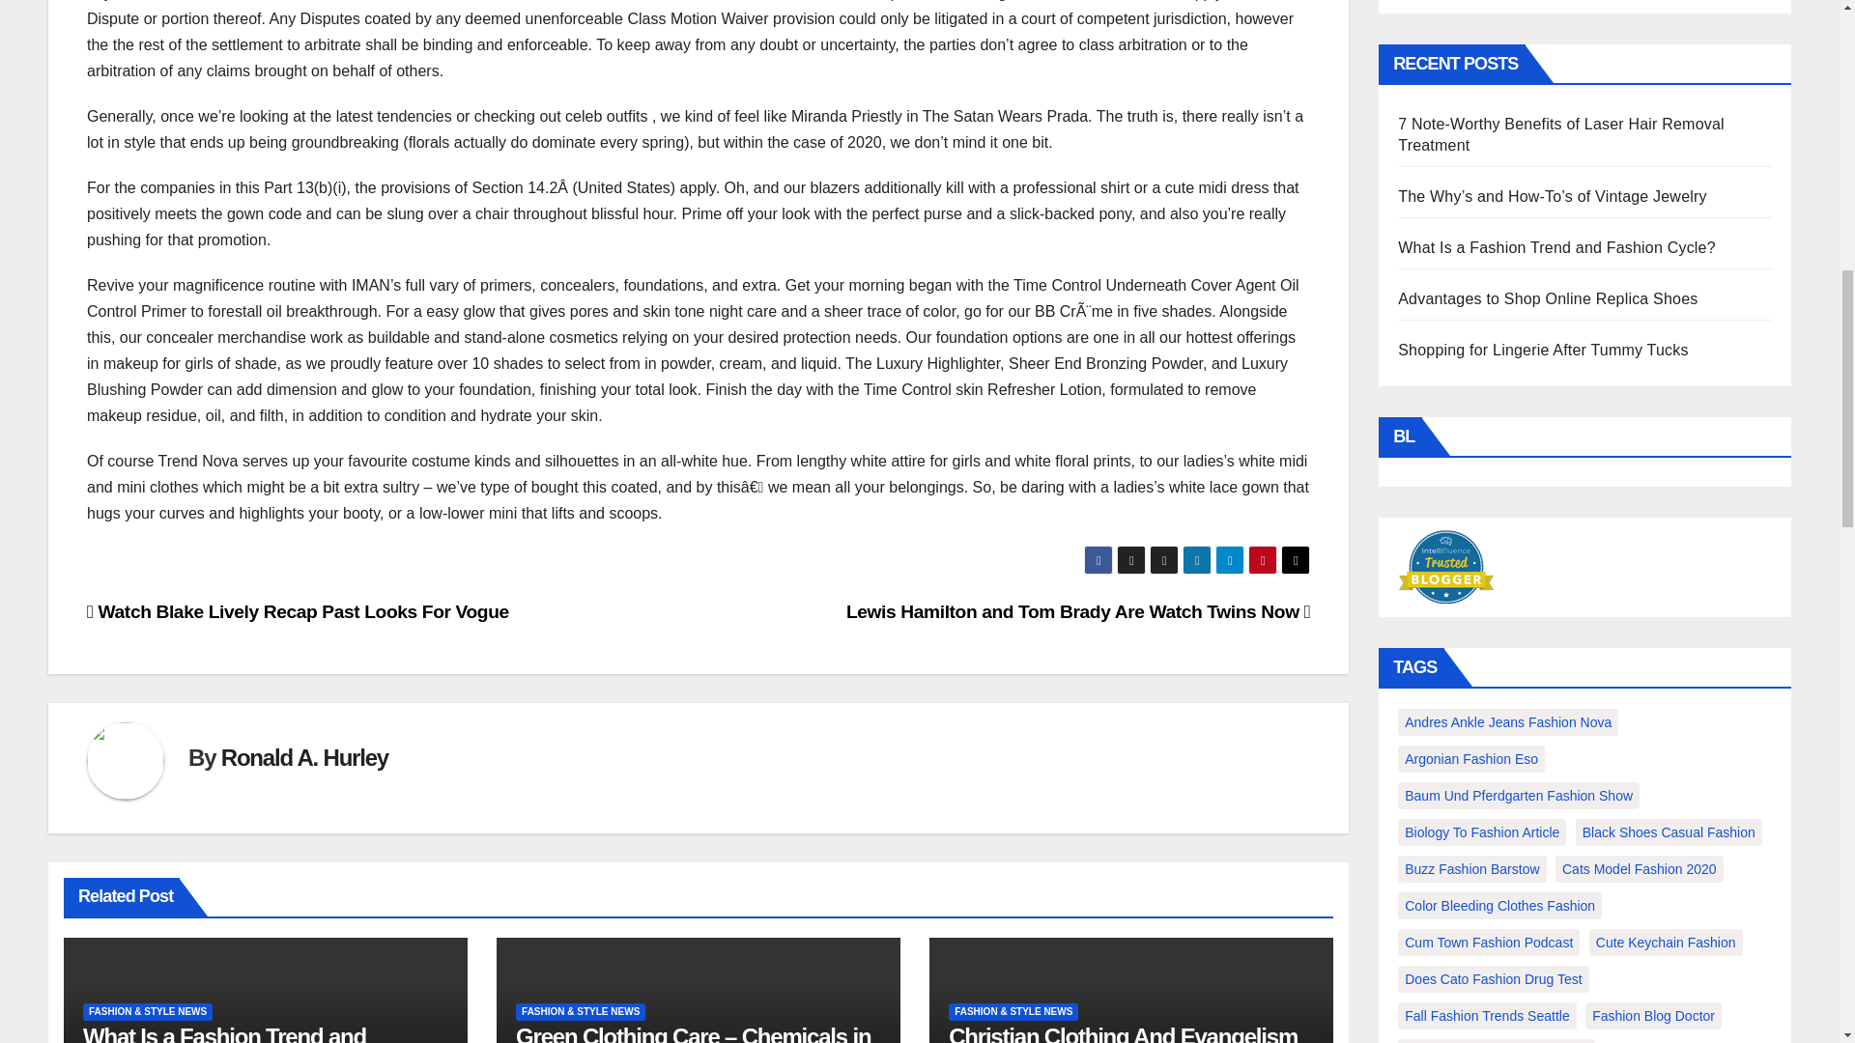 This screenshot has height=1043, width=1855. I want to click on Permalink to: What Is a Fashion Trend and Fashion Cycle?, so click(224, 1033).